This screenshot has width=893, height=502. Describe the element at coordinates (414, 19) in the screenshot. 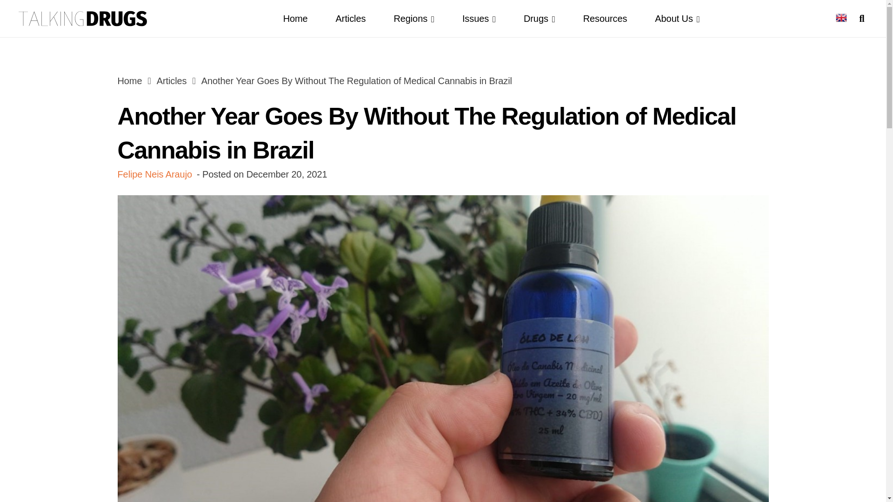

I see `Regions` at that location.